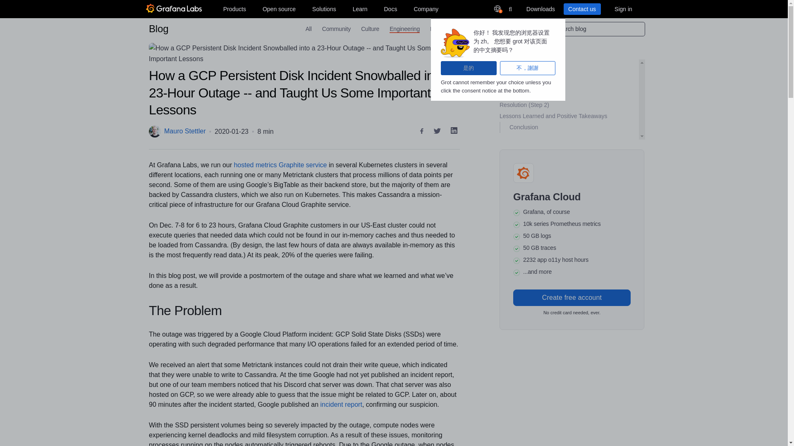  Describe the element at coordinates (234, 9) in the screenshot. I see `Products` at that location.